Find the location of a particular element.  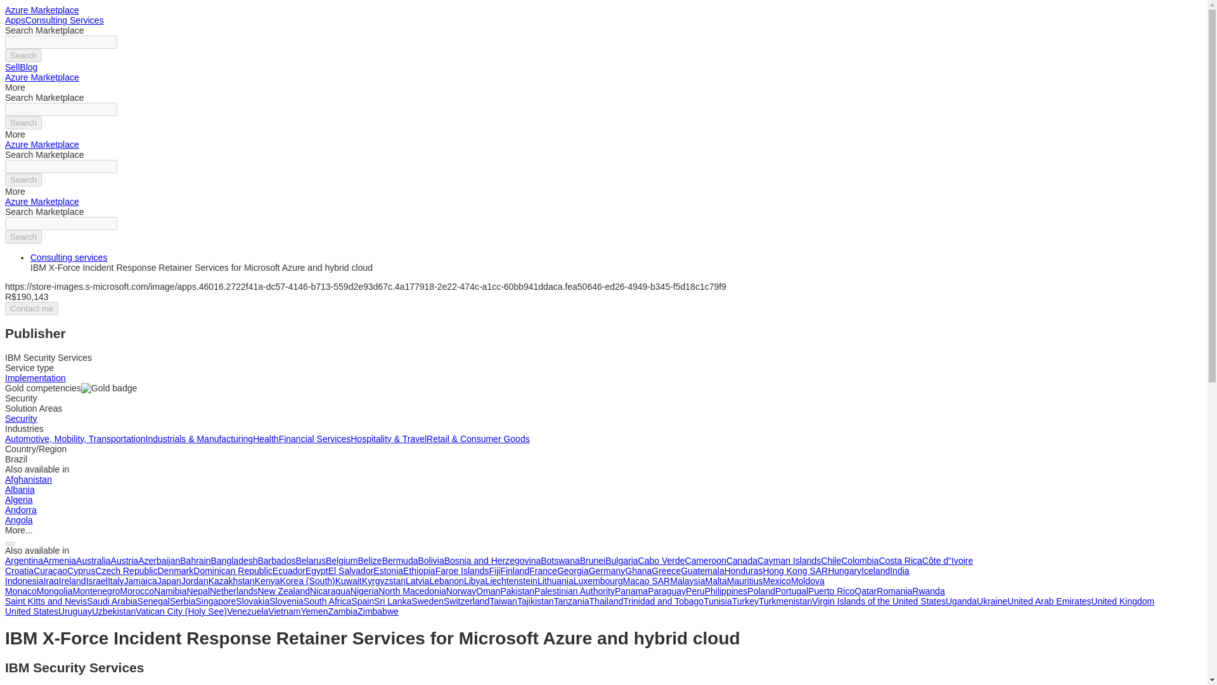

Azure Marketplace is located at coordinates (42, 202).